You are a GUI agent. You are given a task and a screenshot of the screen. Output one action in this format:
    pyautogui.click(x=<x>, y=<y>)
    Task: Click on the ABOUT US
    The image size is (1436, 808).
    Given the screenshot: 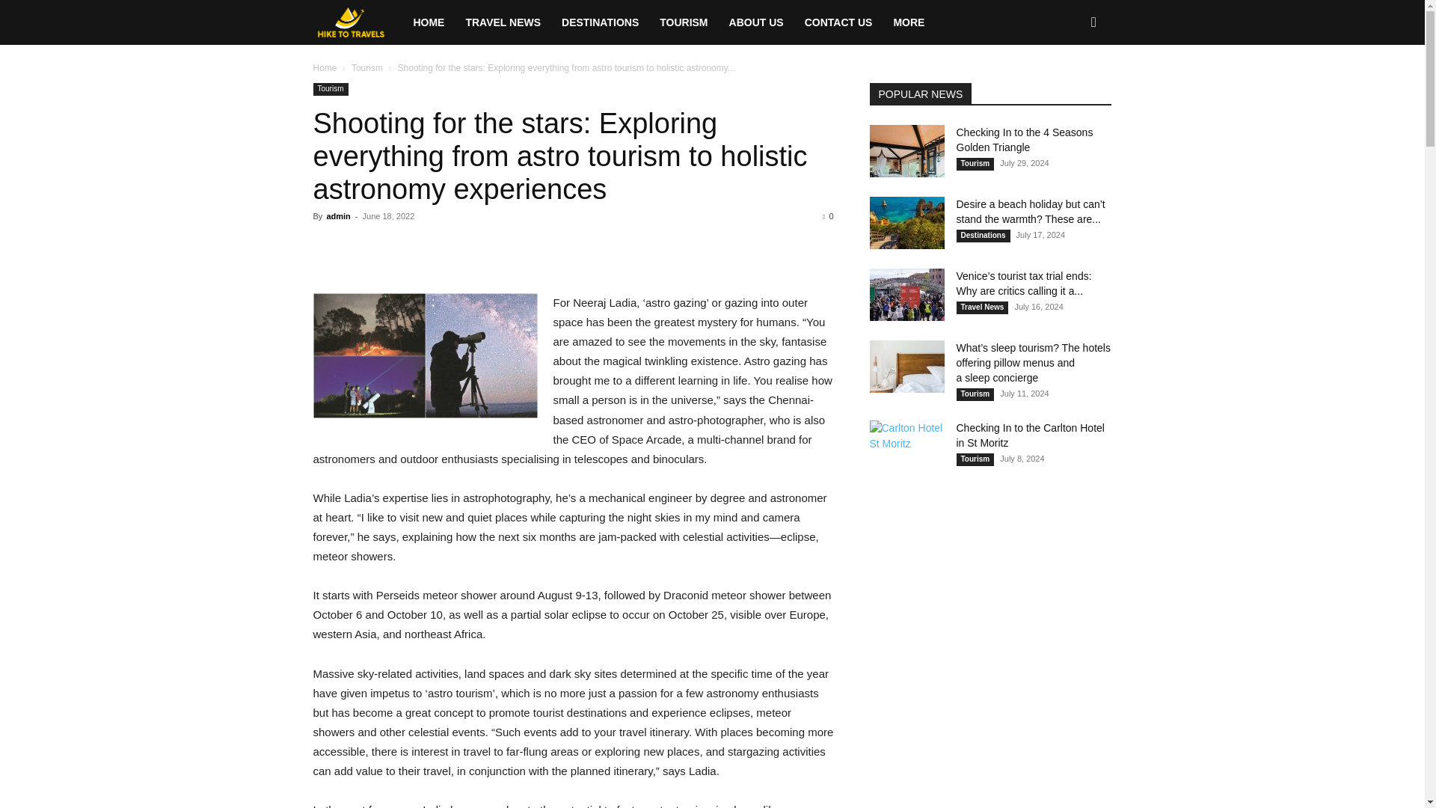 What is the action you would take?
    pyautogui.click(x=756, y=22)
    